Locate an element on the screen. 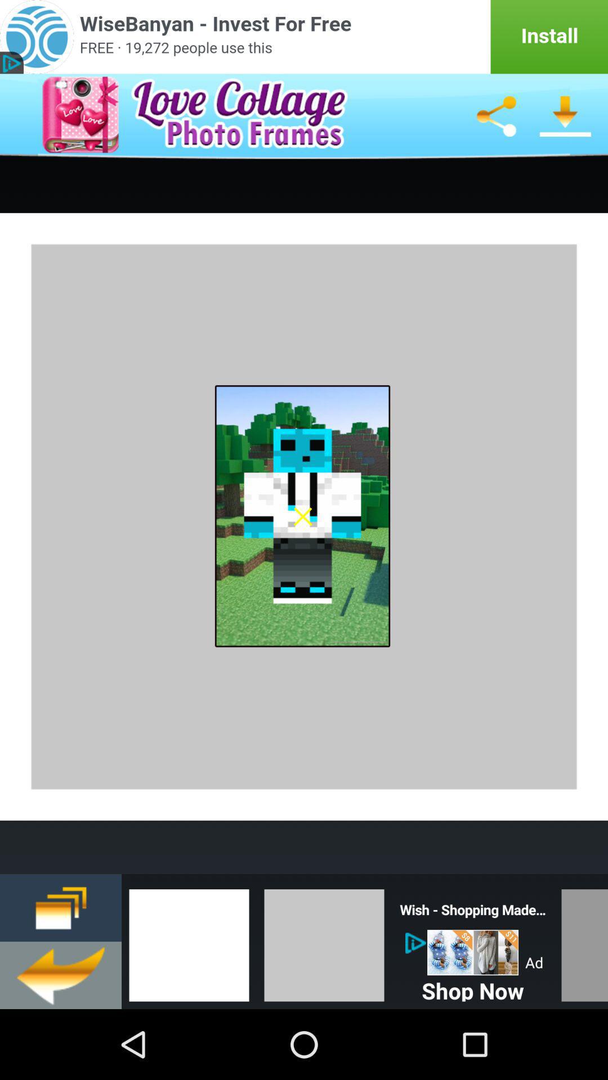 The width and height of the screenshot is (608, 1080). advertising is located at coordinates (473, 953).